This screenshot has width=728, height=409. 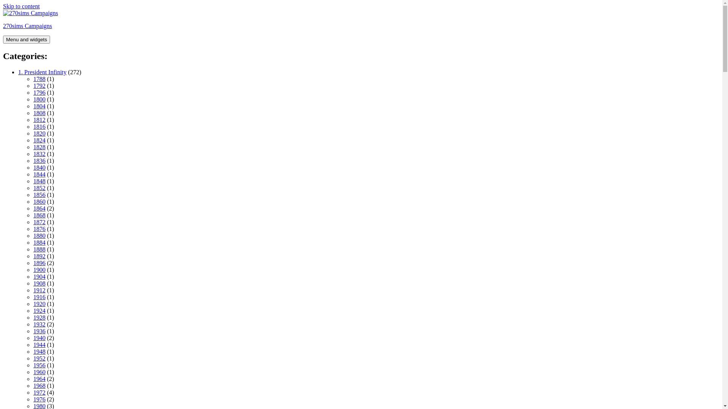 I want to click on 1888, so click(x=39, y=249).